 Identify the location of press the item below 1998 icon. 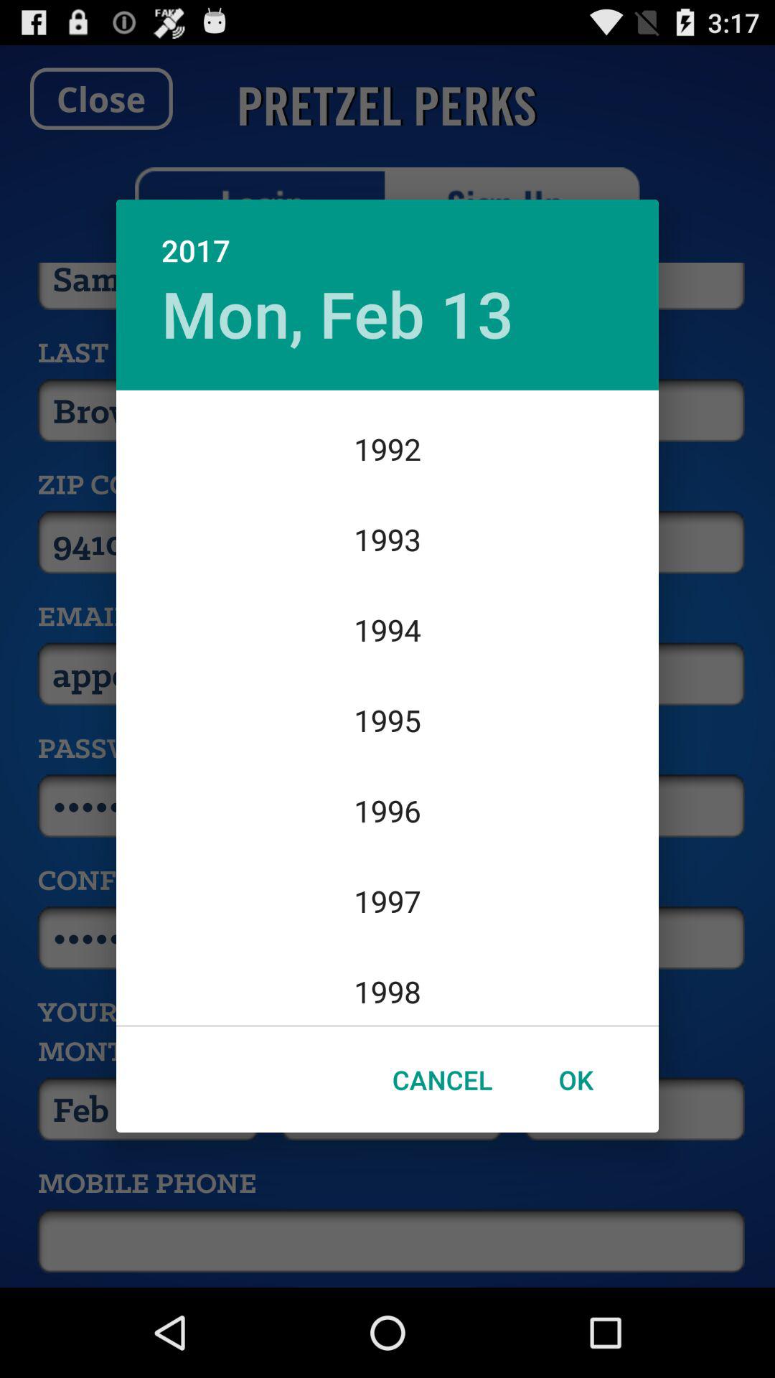
(576, 1079).